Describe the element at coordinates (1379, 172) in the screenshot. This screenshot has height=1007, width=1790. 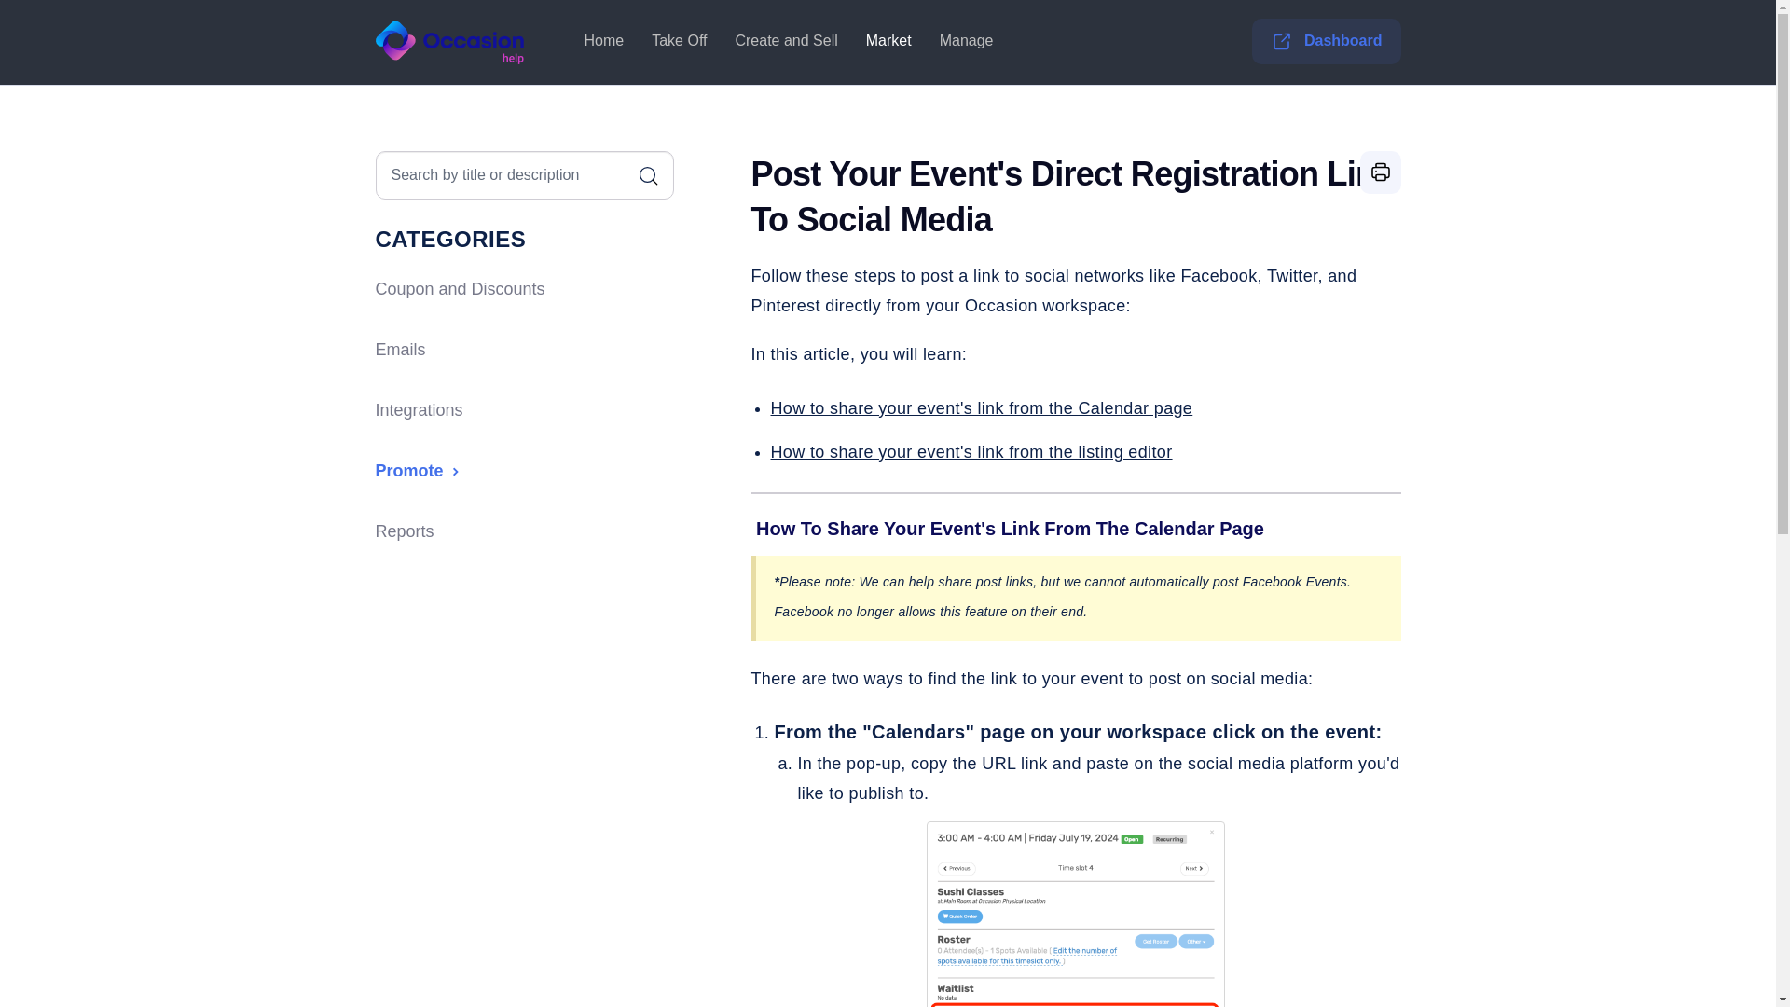
I see `Print this article` at that location.